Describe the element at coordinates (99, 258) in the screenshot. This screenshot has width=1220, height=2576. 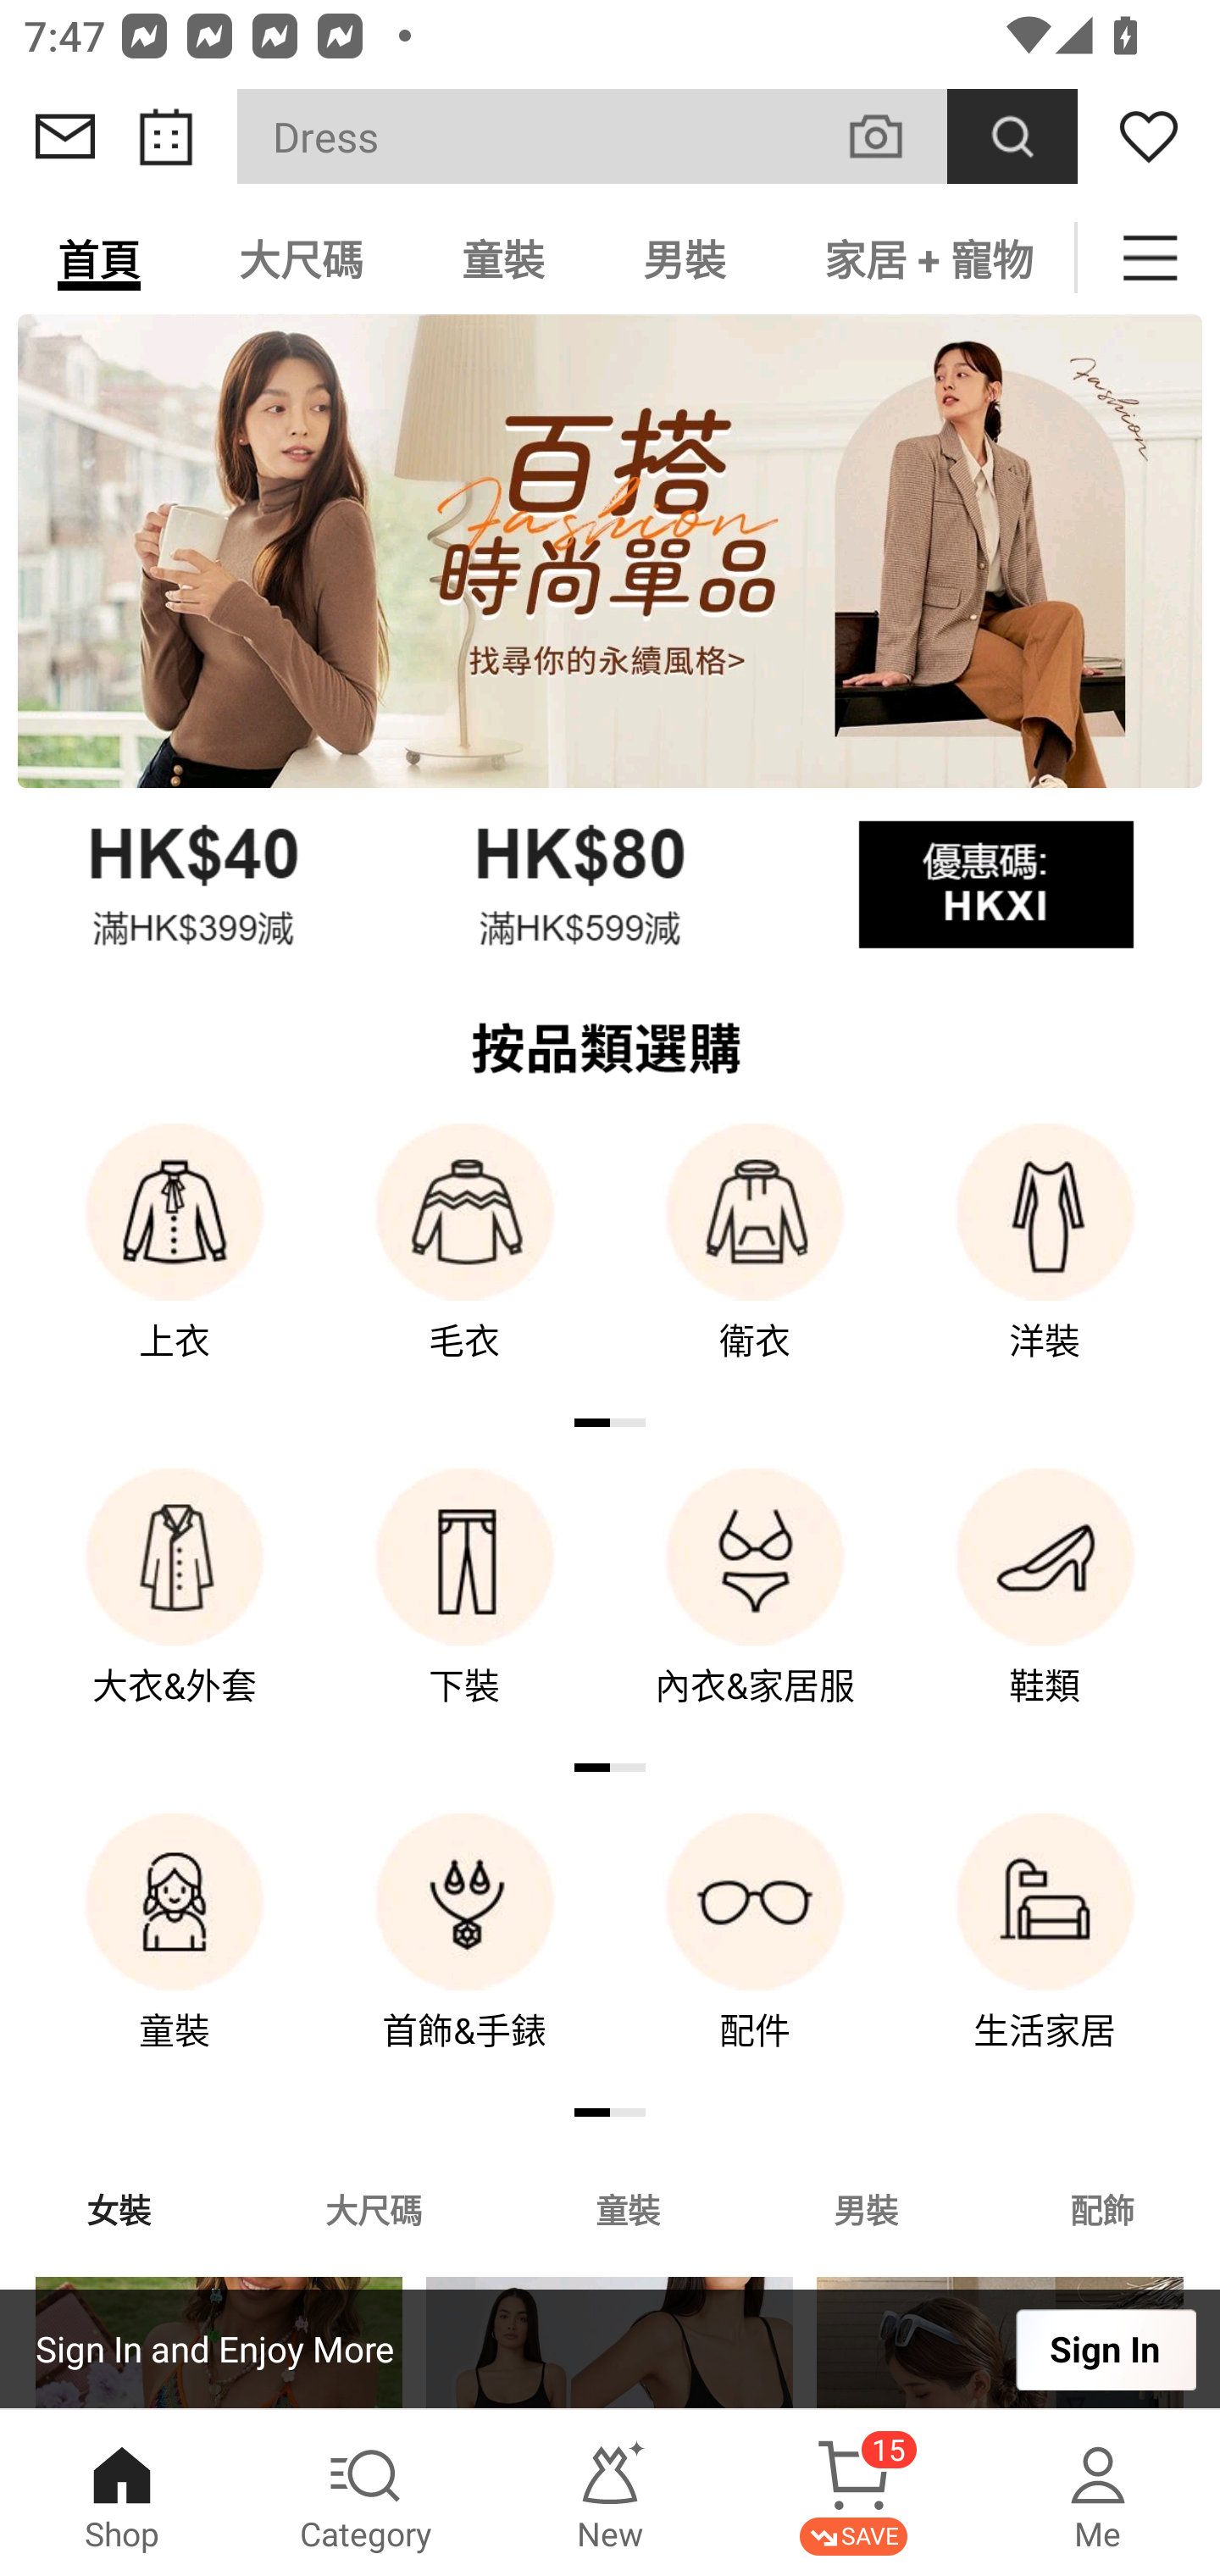
I see `首頁` at that location.